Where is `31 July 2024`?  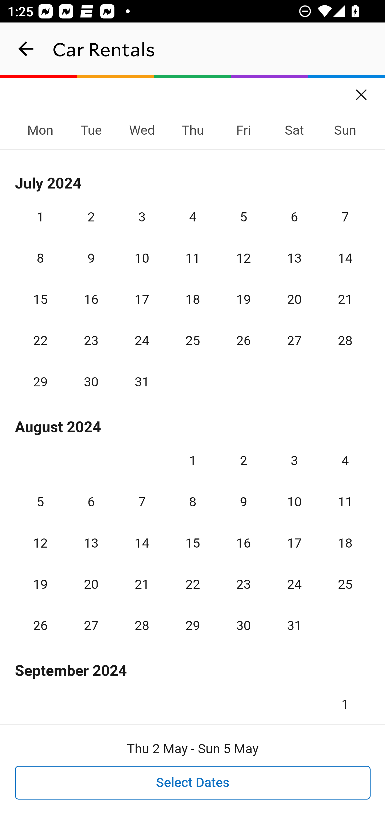 31 July 2024 is located at coordinates (142, 382).